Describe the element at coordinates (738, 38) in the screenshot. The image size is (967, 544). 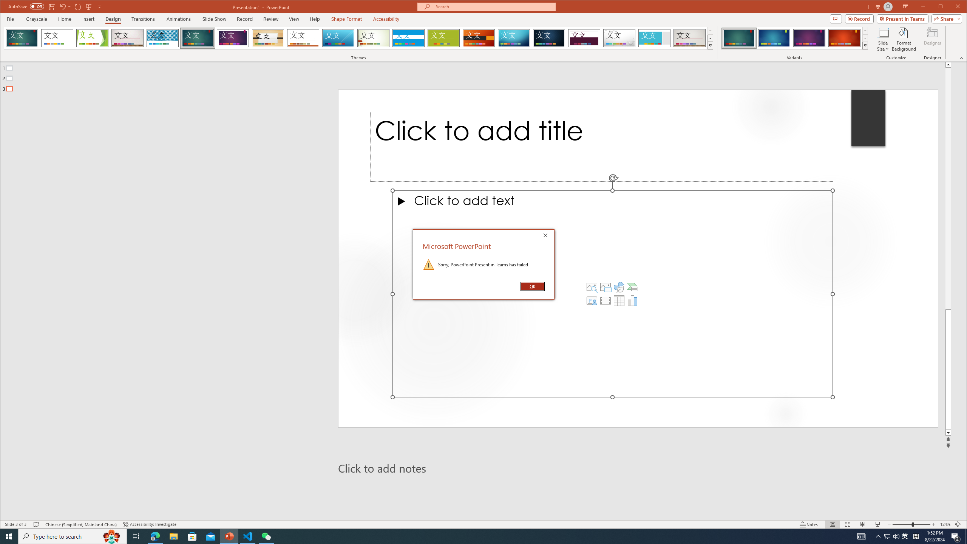
I see `Ion Variant 1` at that location.